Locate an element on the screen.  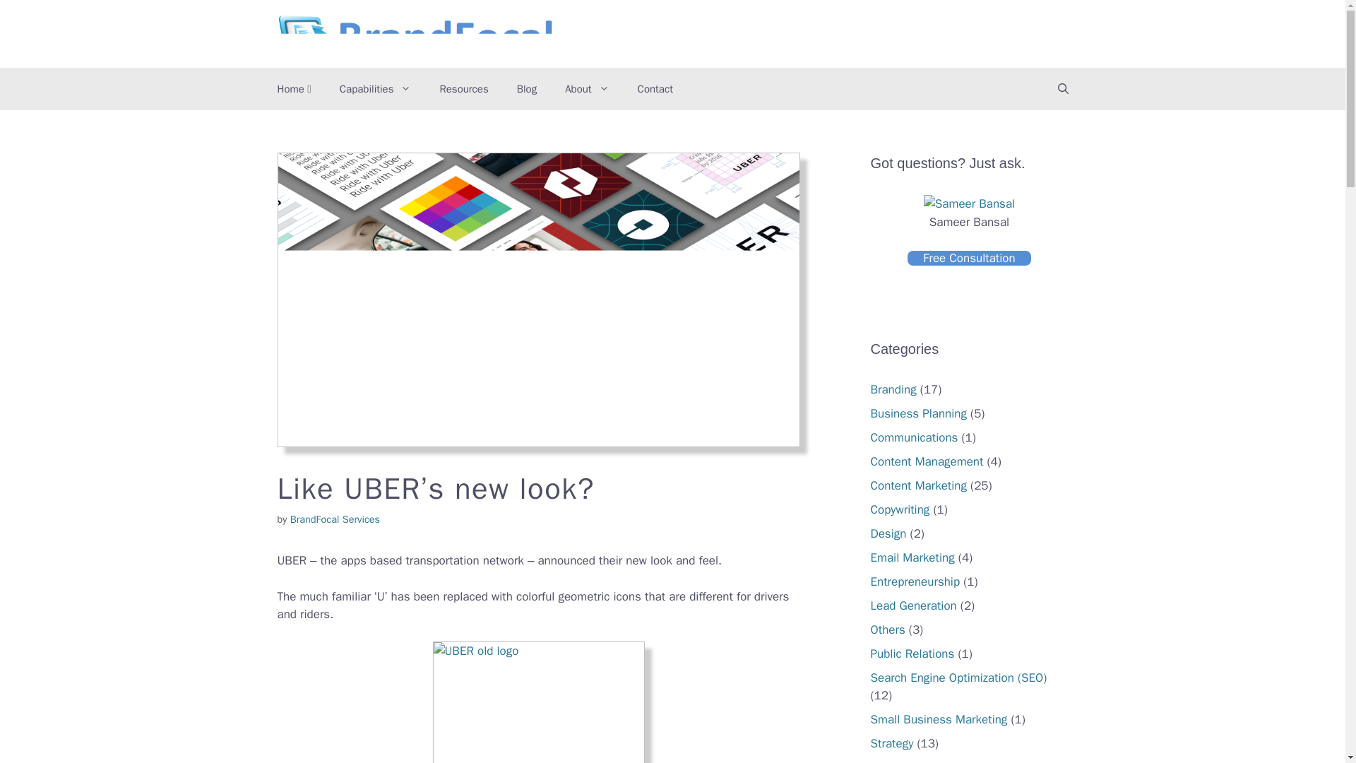
BrandFocal Services is located at coordinates (335, 519).